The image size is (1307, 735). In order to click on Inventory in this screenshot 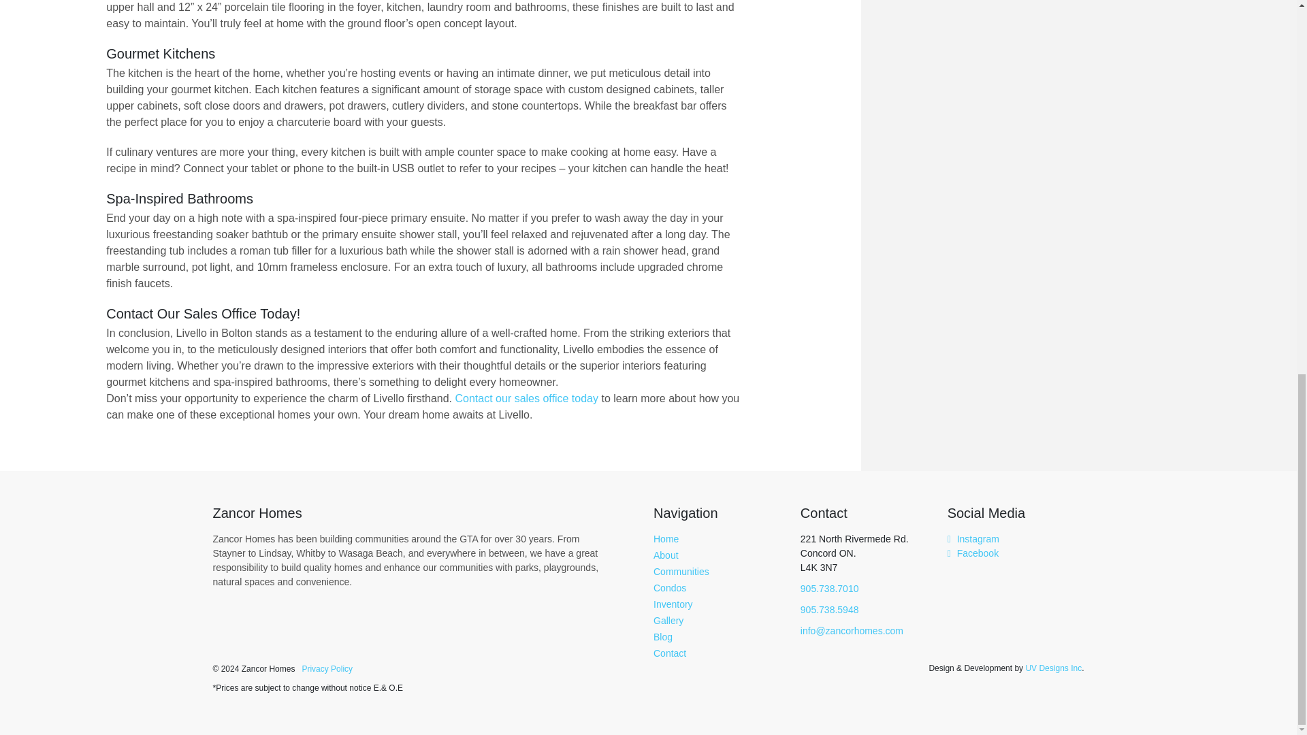, I will do `click(673, 604)`.